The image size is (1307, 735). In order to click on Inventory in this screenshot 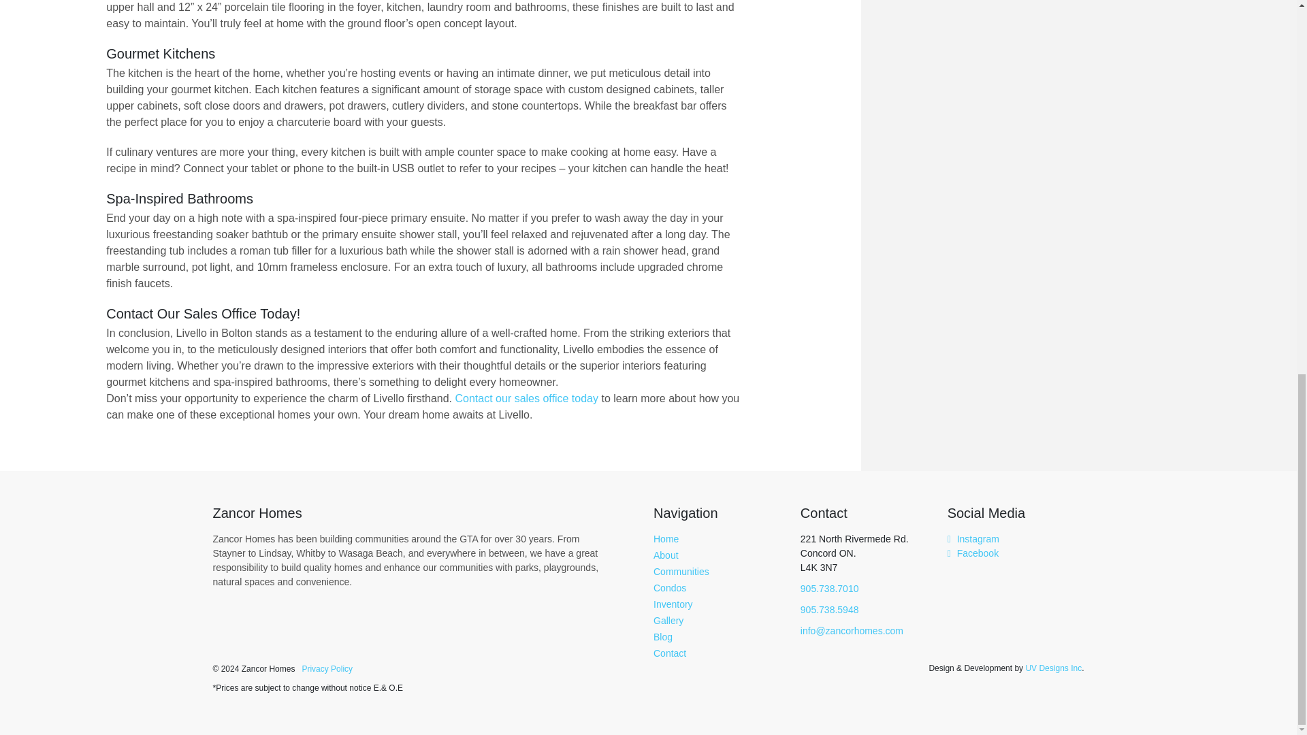, I will do `click(673, 604)`.